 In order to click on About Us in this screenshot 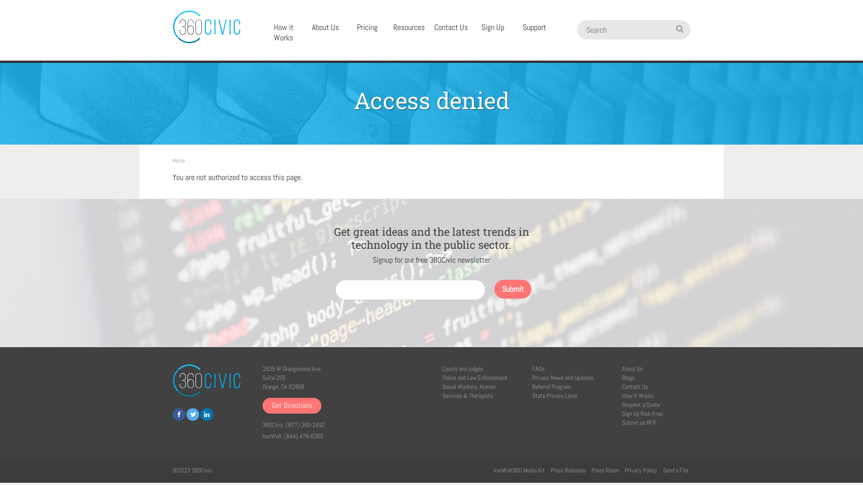, I will do `click(632, 369)`.